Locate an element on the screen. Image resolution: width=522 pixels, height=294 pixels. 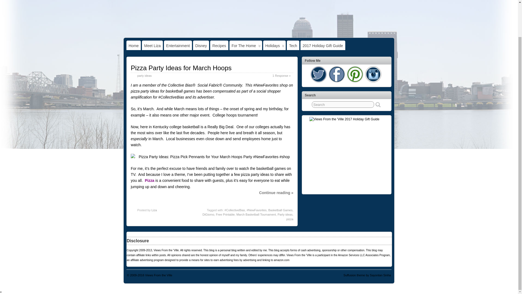
March Basketball Tournament is located at coordinates (256, 214).